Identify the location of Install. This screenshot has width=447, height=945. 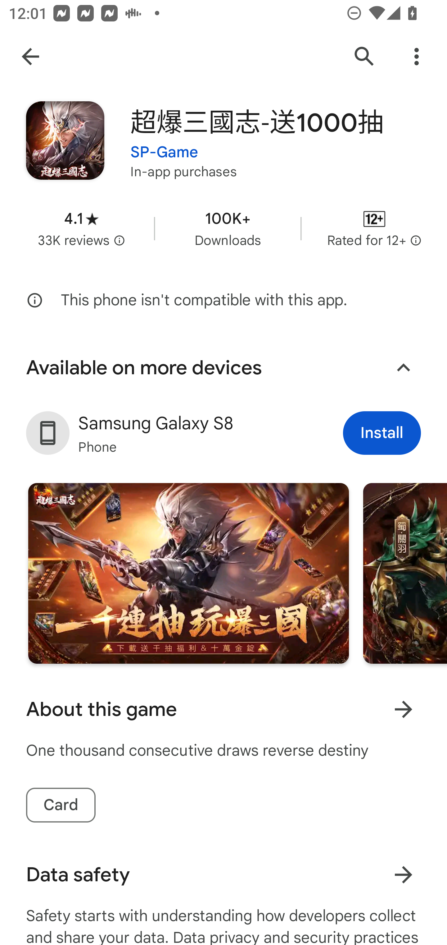
(382, 433).